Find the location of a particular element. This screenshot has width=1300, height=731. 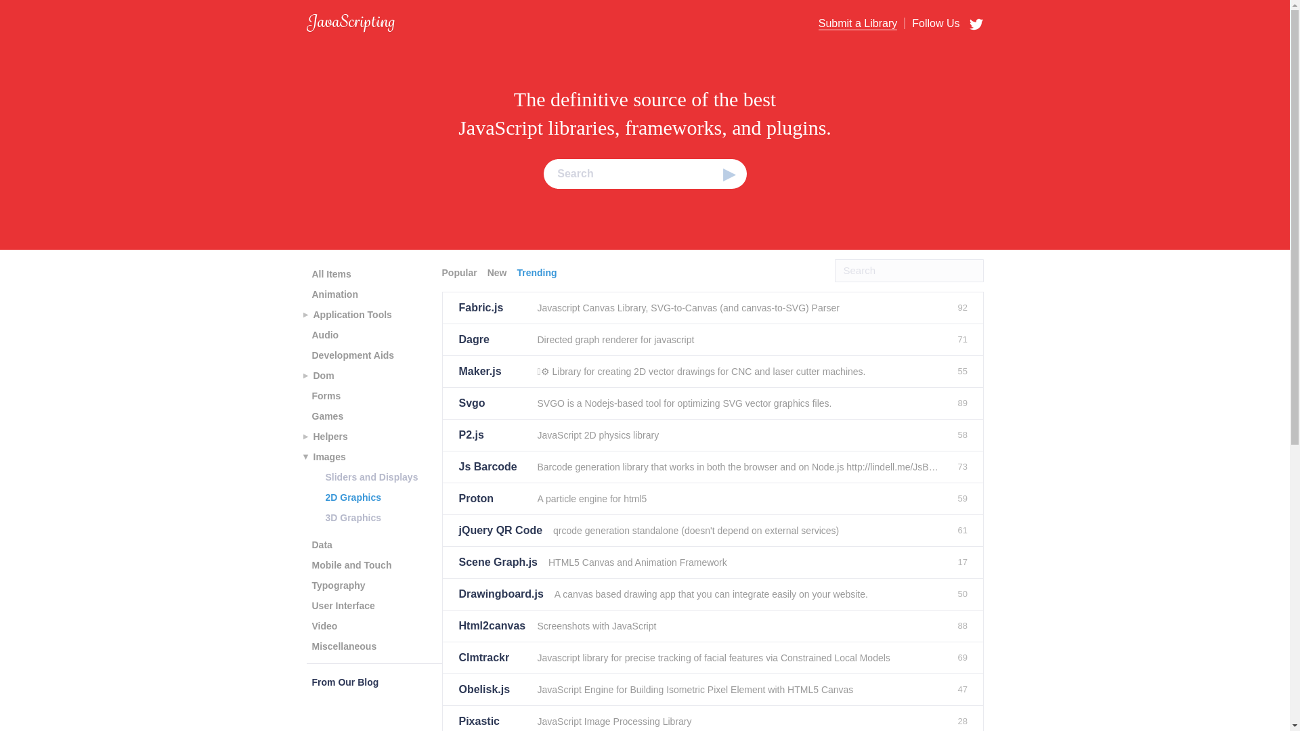

New is located at coordinates (499, 272).